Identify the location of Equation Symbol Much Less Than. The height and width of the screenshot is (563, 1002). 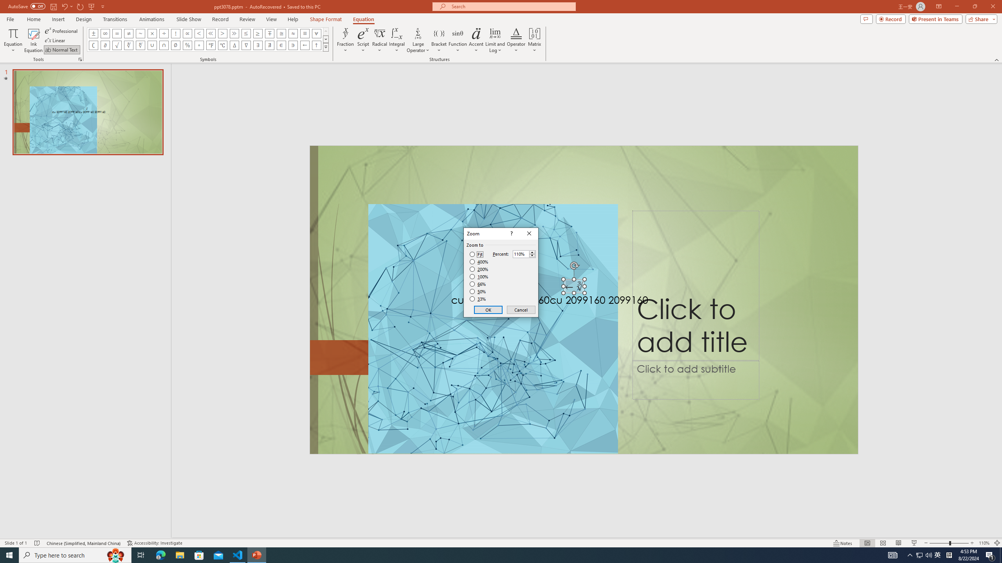
(211, 33).